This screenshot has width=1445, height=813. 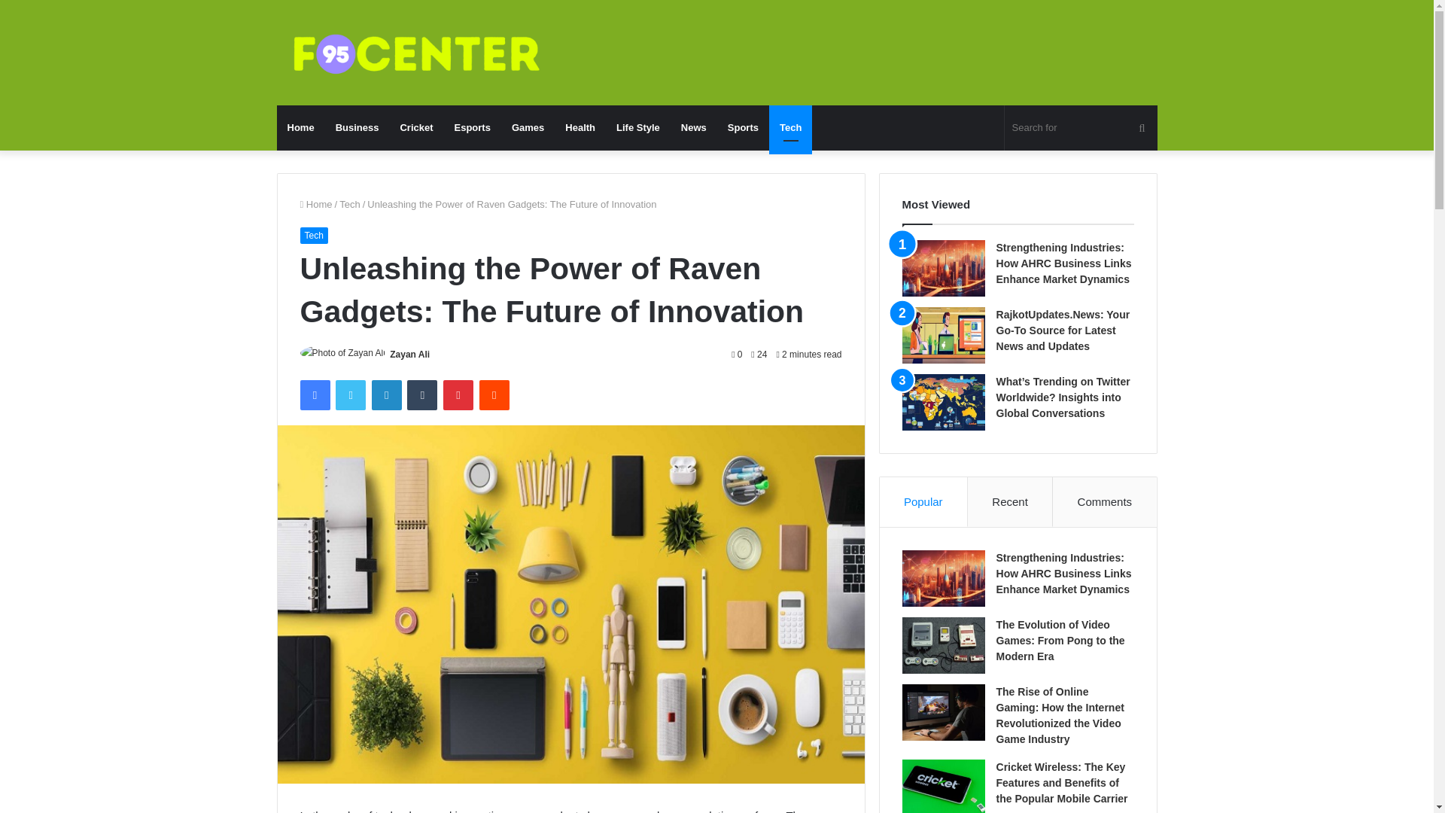 I want to click on Life Style, so click(x=637, y=128).